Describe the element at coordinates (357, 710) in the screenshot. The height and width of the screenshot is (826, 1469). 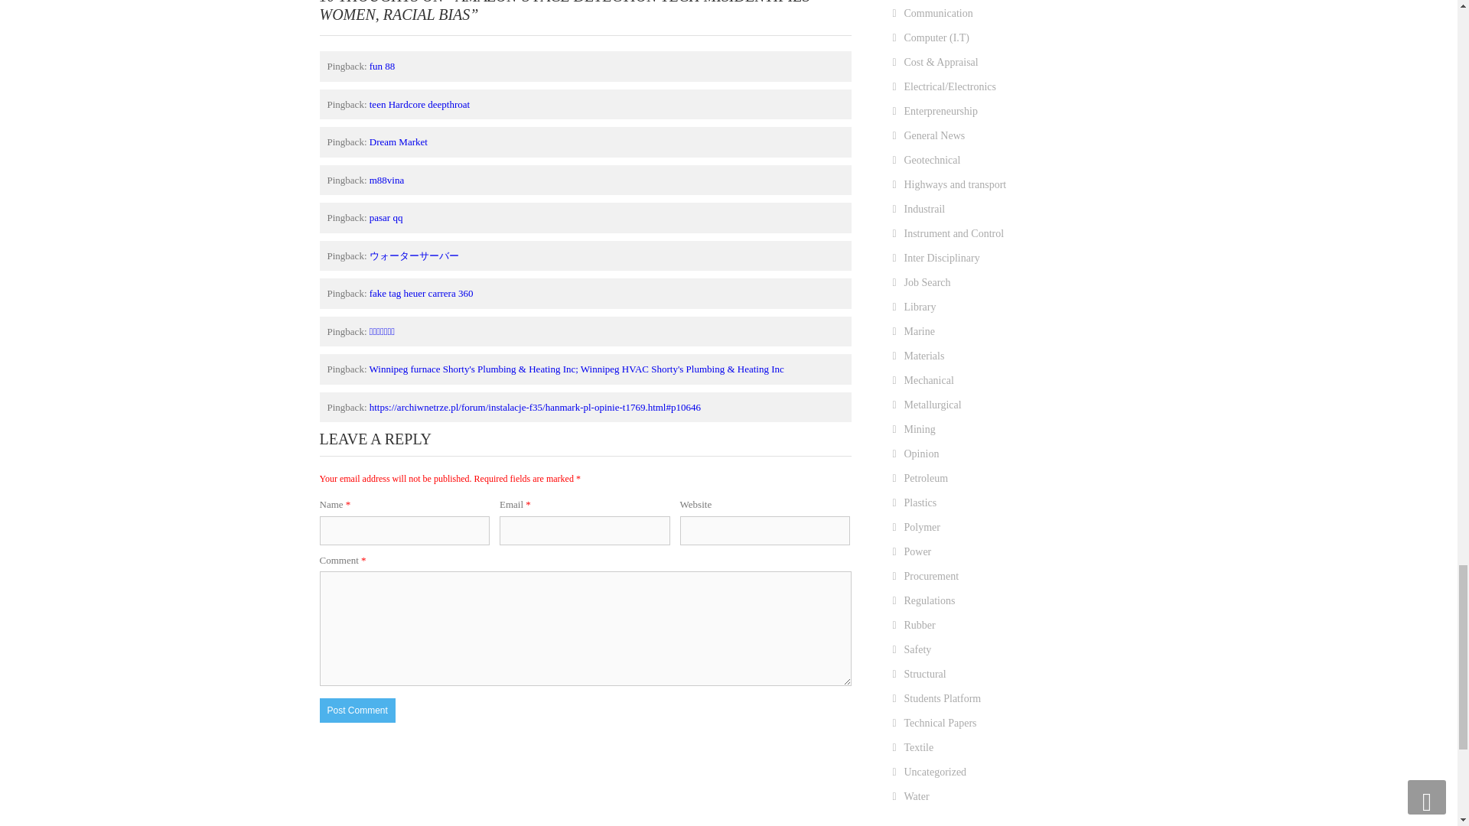
I see `Post Comment` at that location.